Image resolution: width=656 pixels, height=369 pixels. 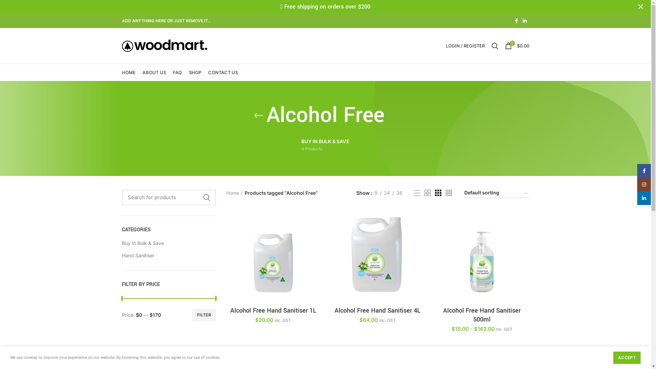 I want to click on linkedin, so click(x=524, y=21).